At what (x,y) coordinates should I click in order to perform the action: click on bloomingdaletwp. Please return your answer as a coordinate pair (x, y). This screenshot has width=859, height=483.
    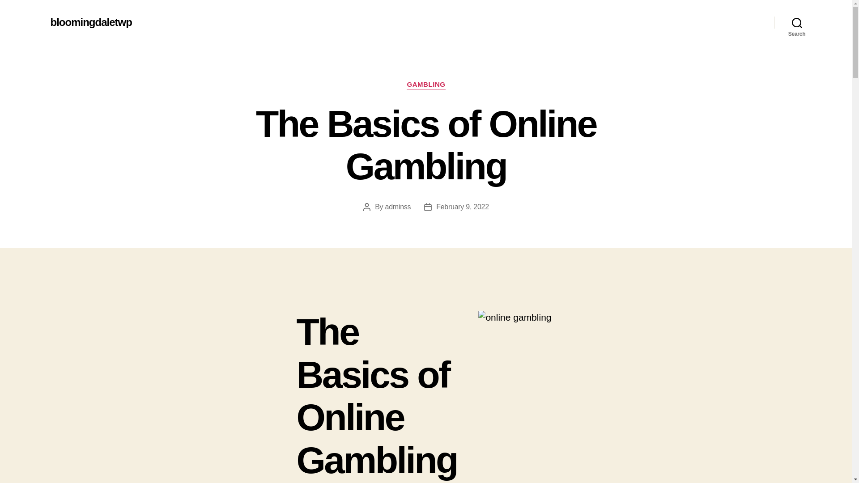
    Looking at the image, I should click on (90, 22).